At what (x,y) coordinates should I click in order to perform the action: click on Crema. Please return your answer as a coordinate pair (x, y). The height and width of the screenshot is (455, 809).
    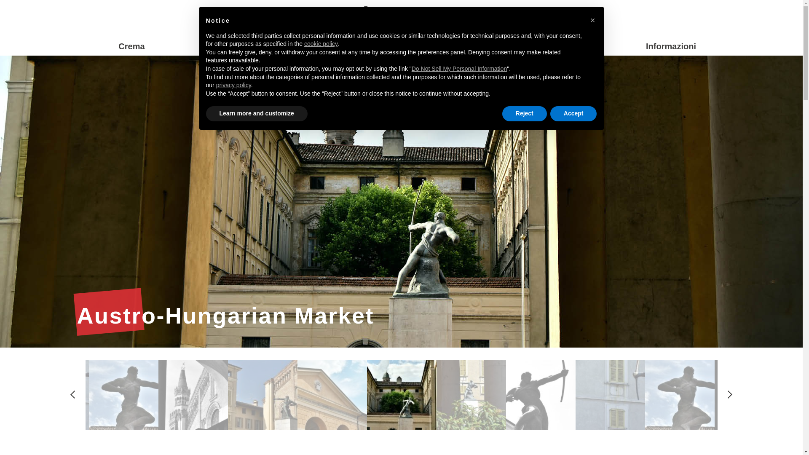
    Looking at the image, I should click on (131, 46).